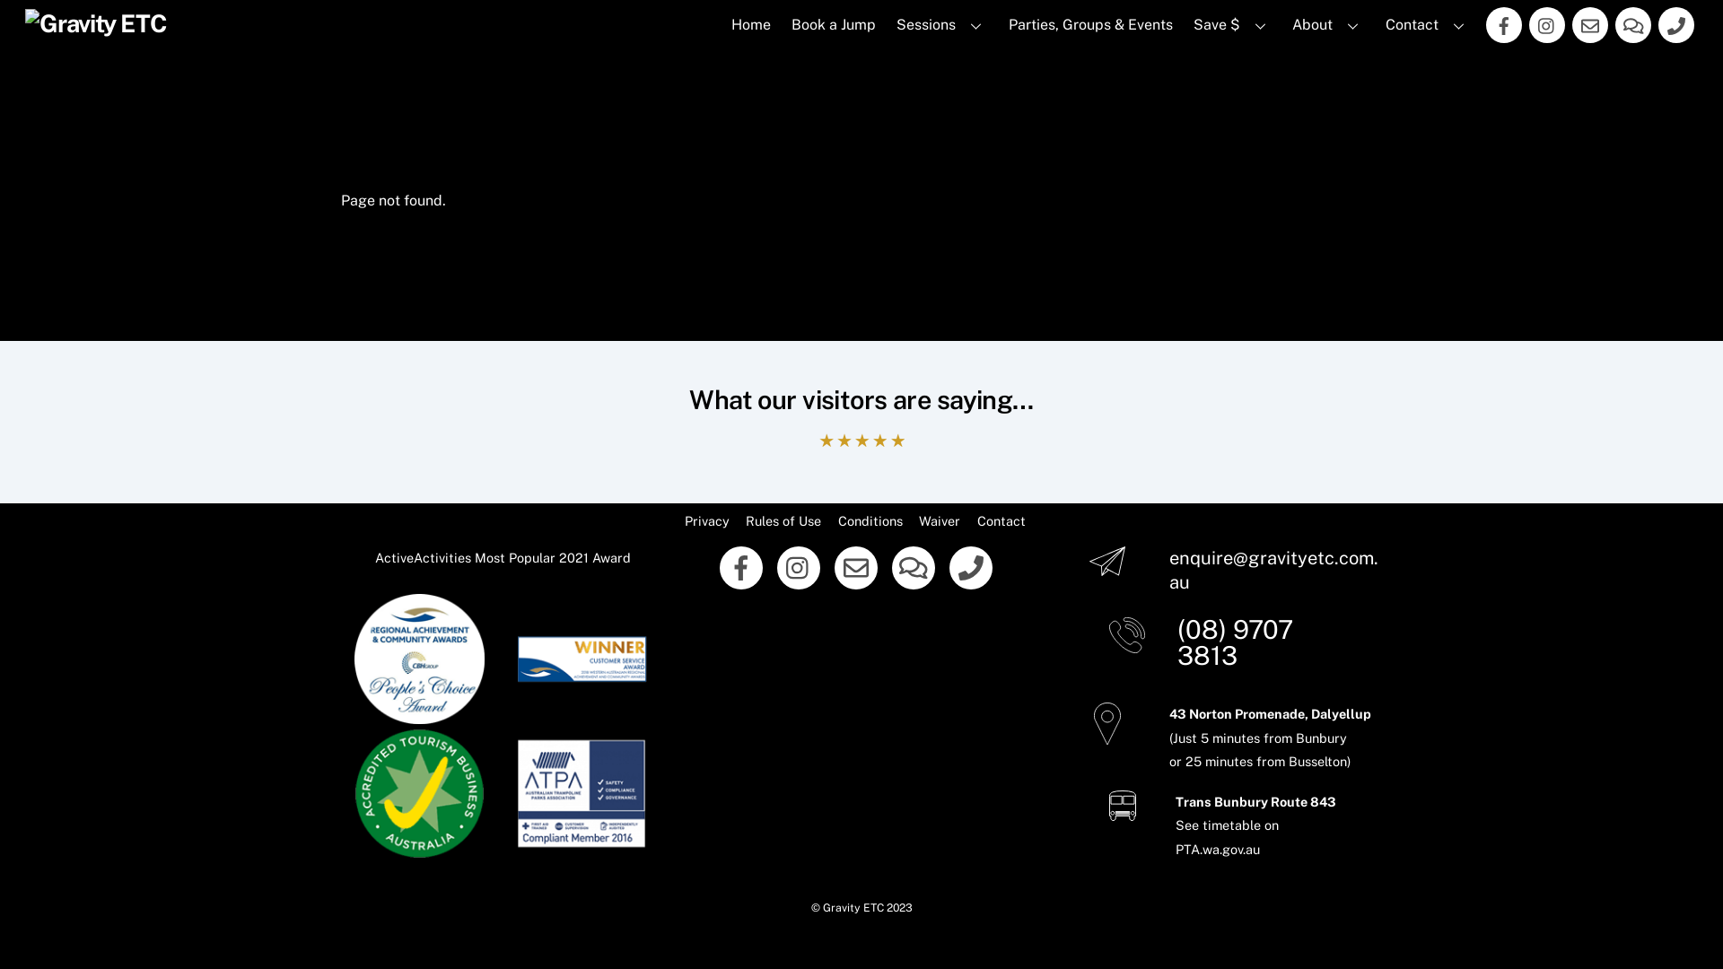 The width and height of the screenshot is (1723, 969). What do you see at coordinates (707, 520) in the screenshot?
I see `Privacy` at bounding box center [707, 520].